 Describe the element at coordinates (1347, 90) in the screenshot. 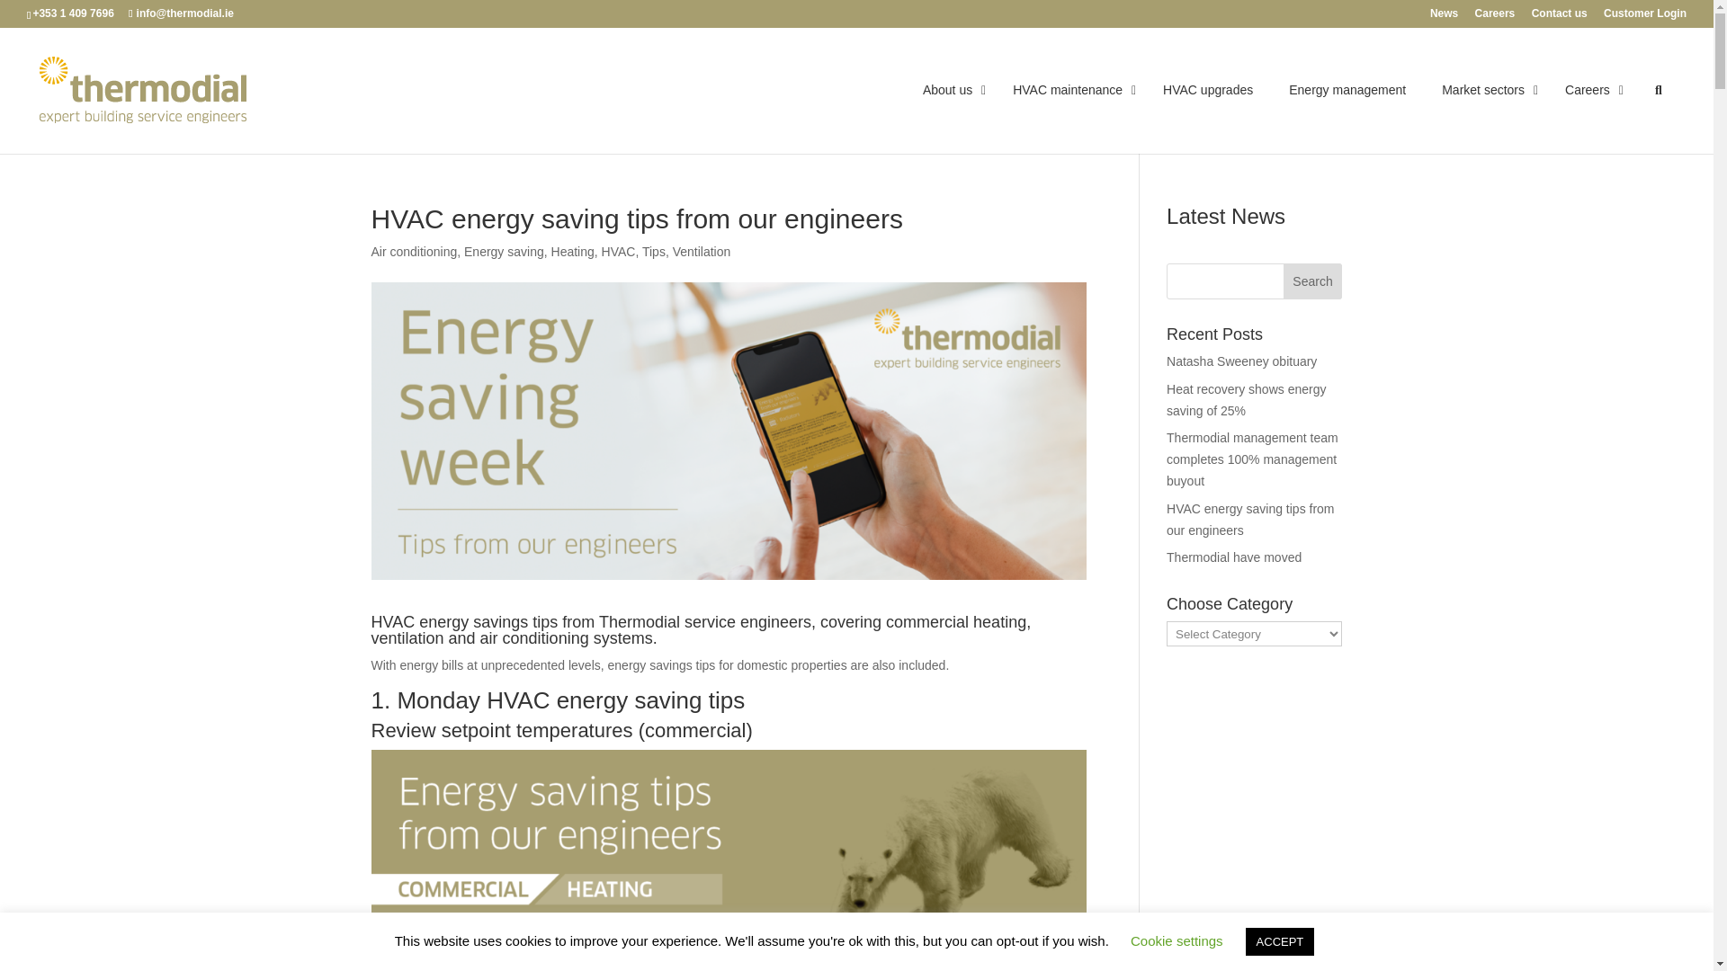

I see `Energy management` at that location.